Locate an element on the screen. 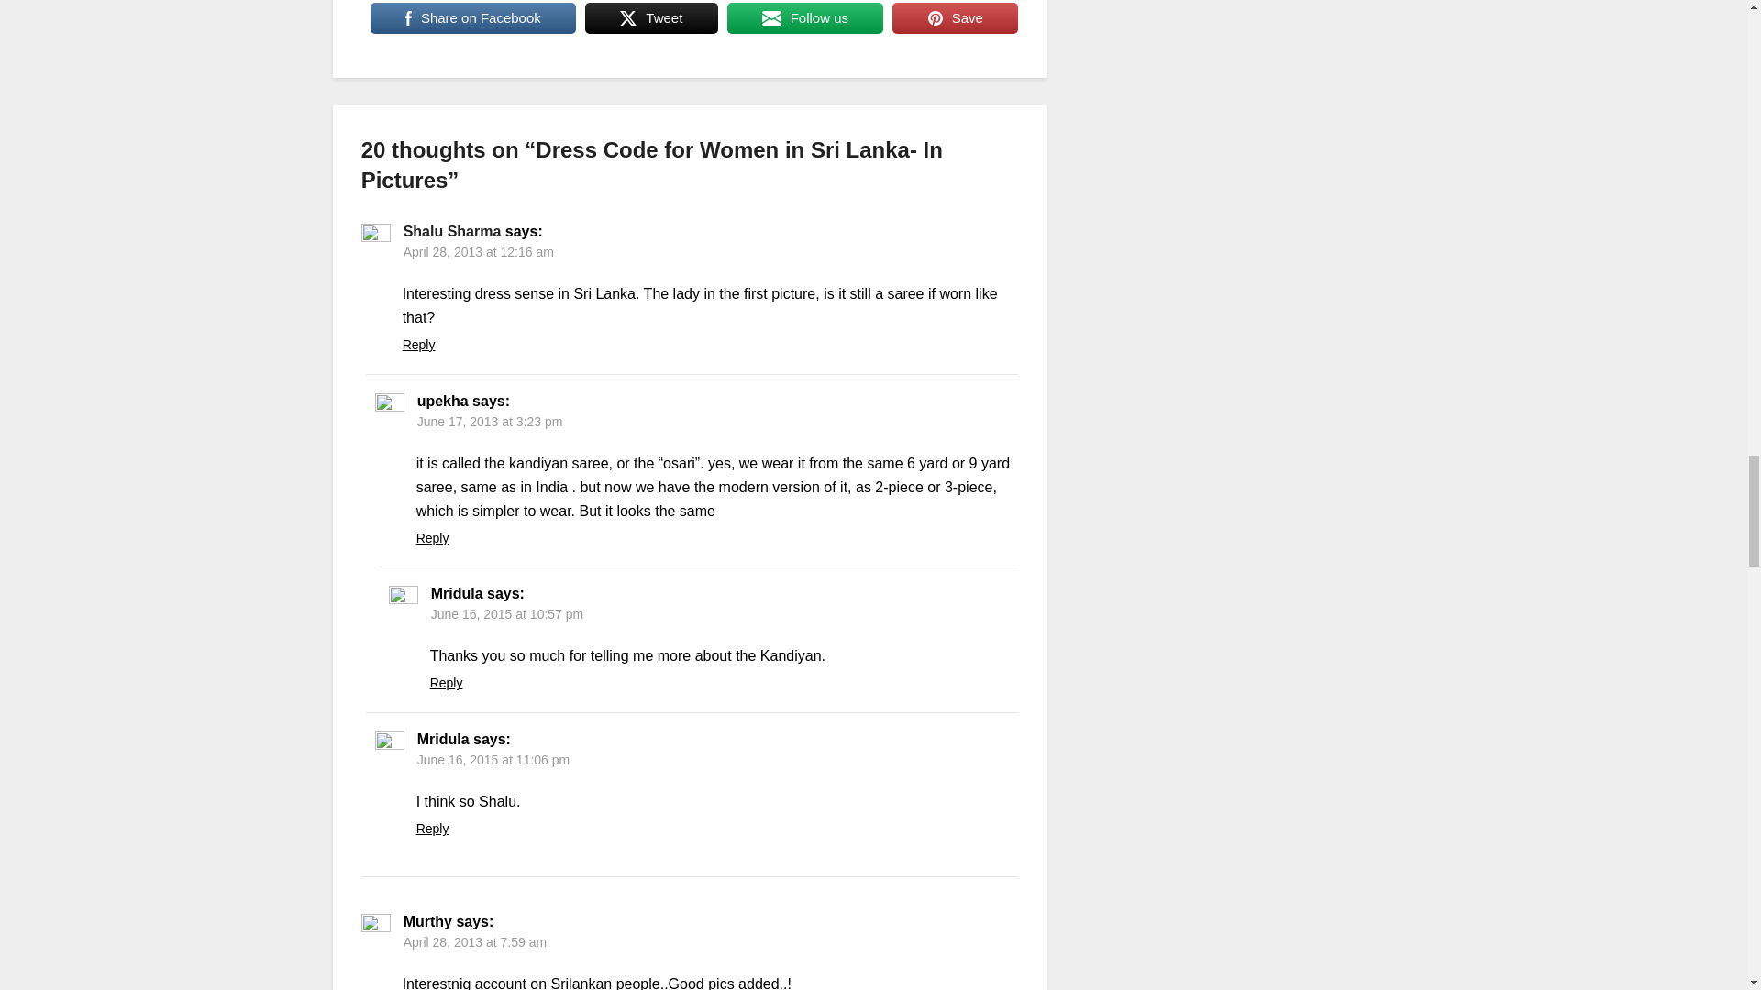 The height and width of the screenshot is (990, 1761). Reply is located at coordinates (418, 345).